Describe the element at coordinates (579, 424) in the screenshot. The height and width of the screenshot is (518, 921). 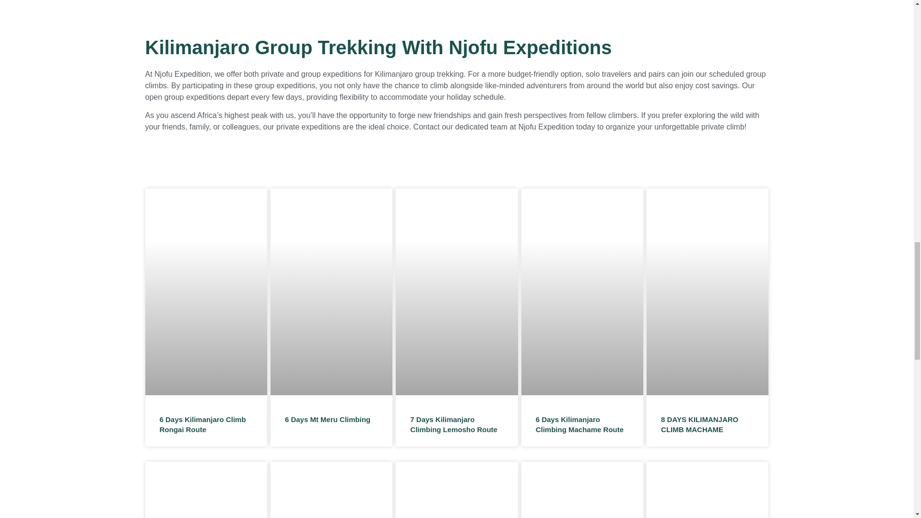
I see `6 Days Kilimanjaro Climbing Machame Route` at that location.